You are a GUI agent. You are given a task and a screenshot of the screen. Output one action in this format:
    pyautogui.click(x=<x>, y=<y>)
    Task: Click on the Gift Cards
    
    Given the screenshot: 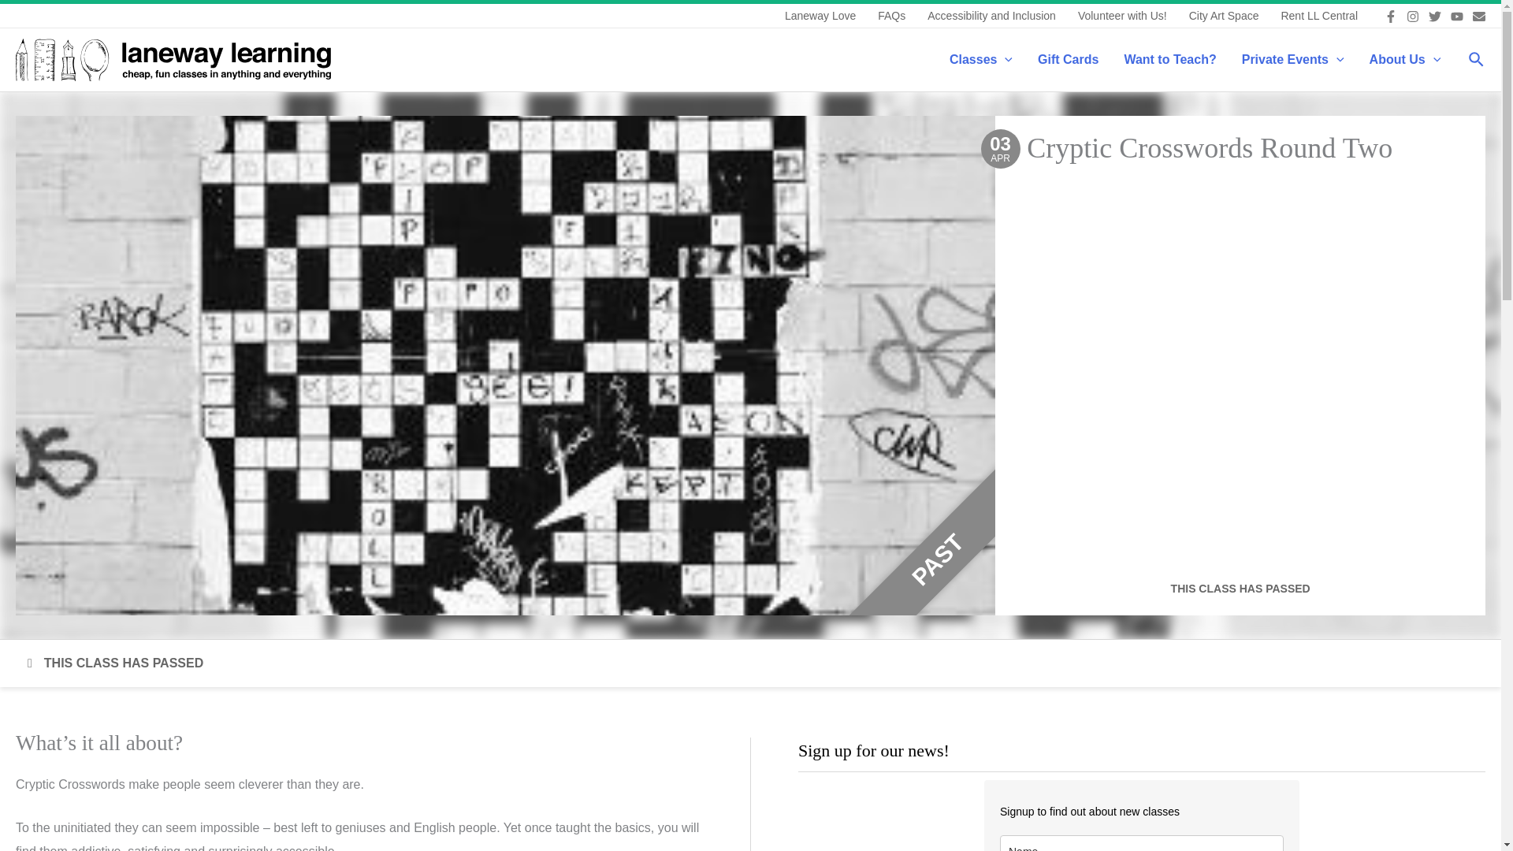 What is the action you would take?
    pyautogui.click(x=1068, y=59)
    